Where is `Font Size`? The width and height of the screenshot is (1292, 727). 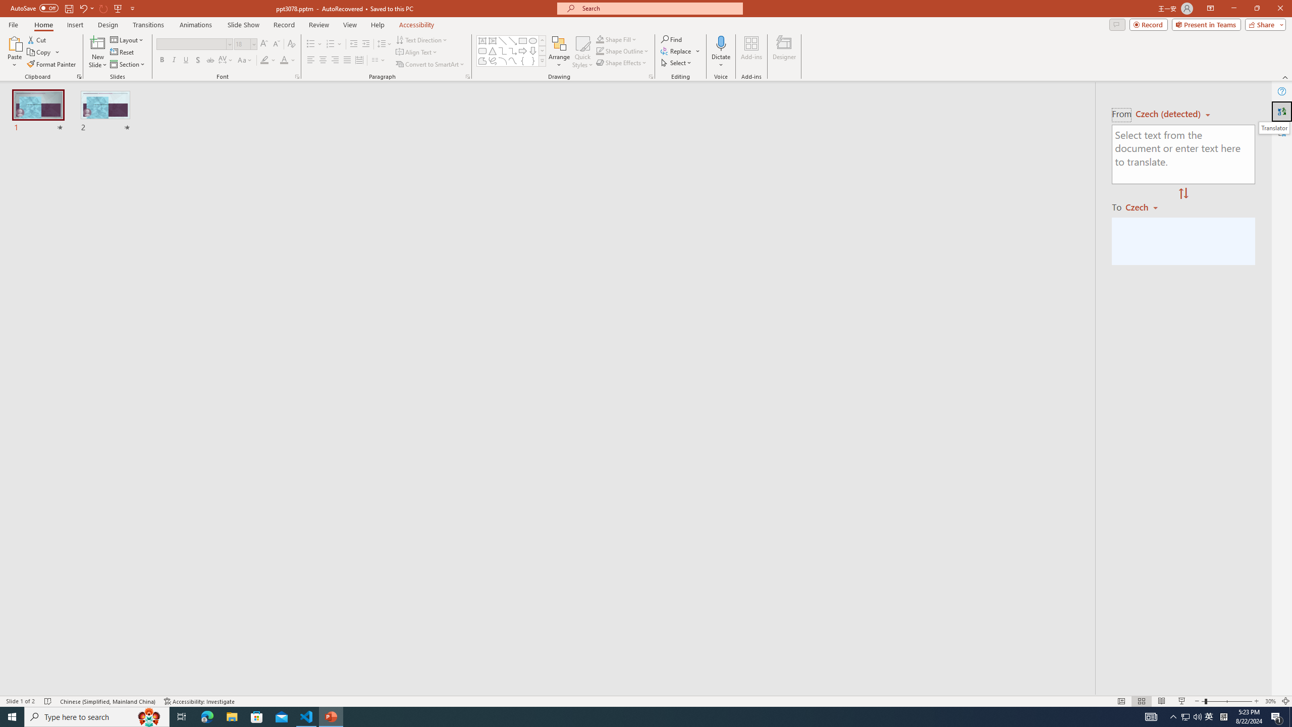
Font Size is located at coordinates (245, 44).